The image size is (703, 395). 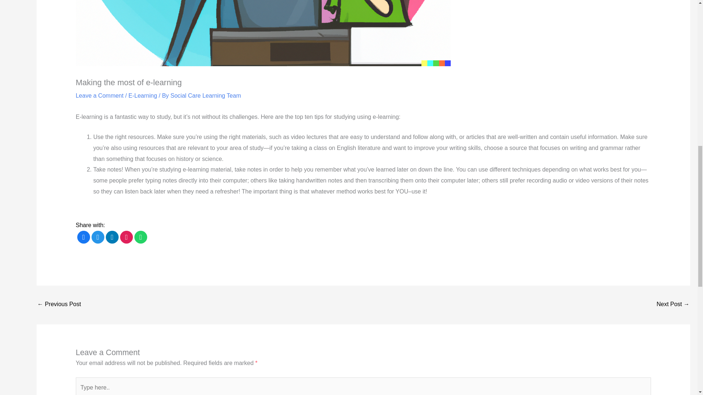 What do you see at coordinates (83, 237) in the screenshot?
I see `facebook` at bounding box center [83, 237].